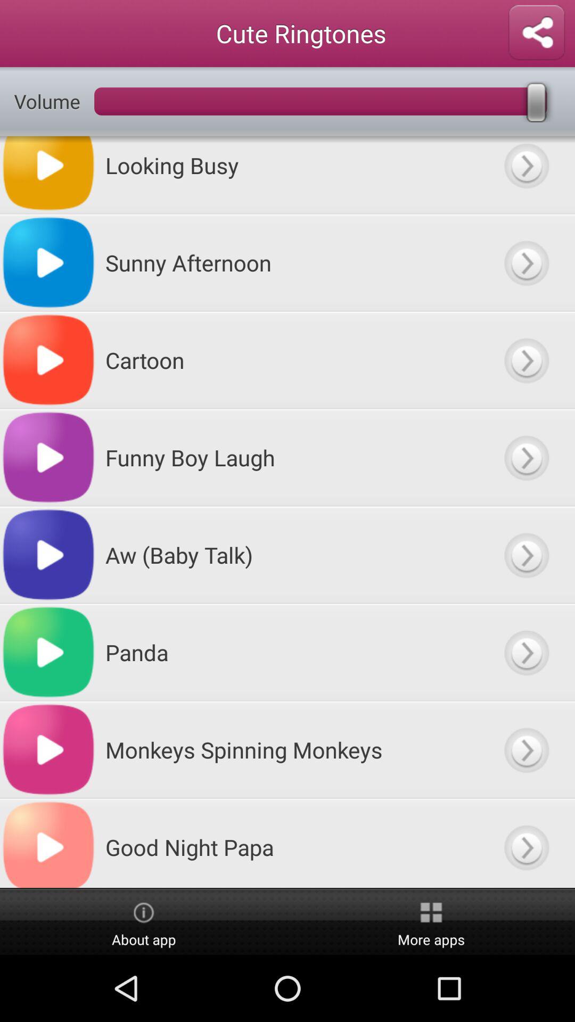  What do you see at coordinates (526, 843) in the screenshot?
I see `previous button` at bounding box center [526, 843].